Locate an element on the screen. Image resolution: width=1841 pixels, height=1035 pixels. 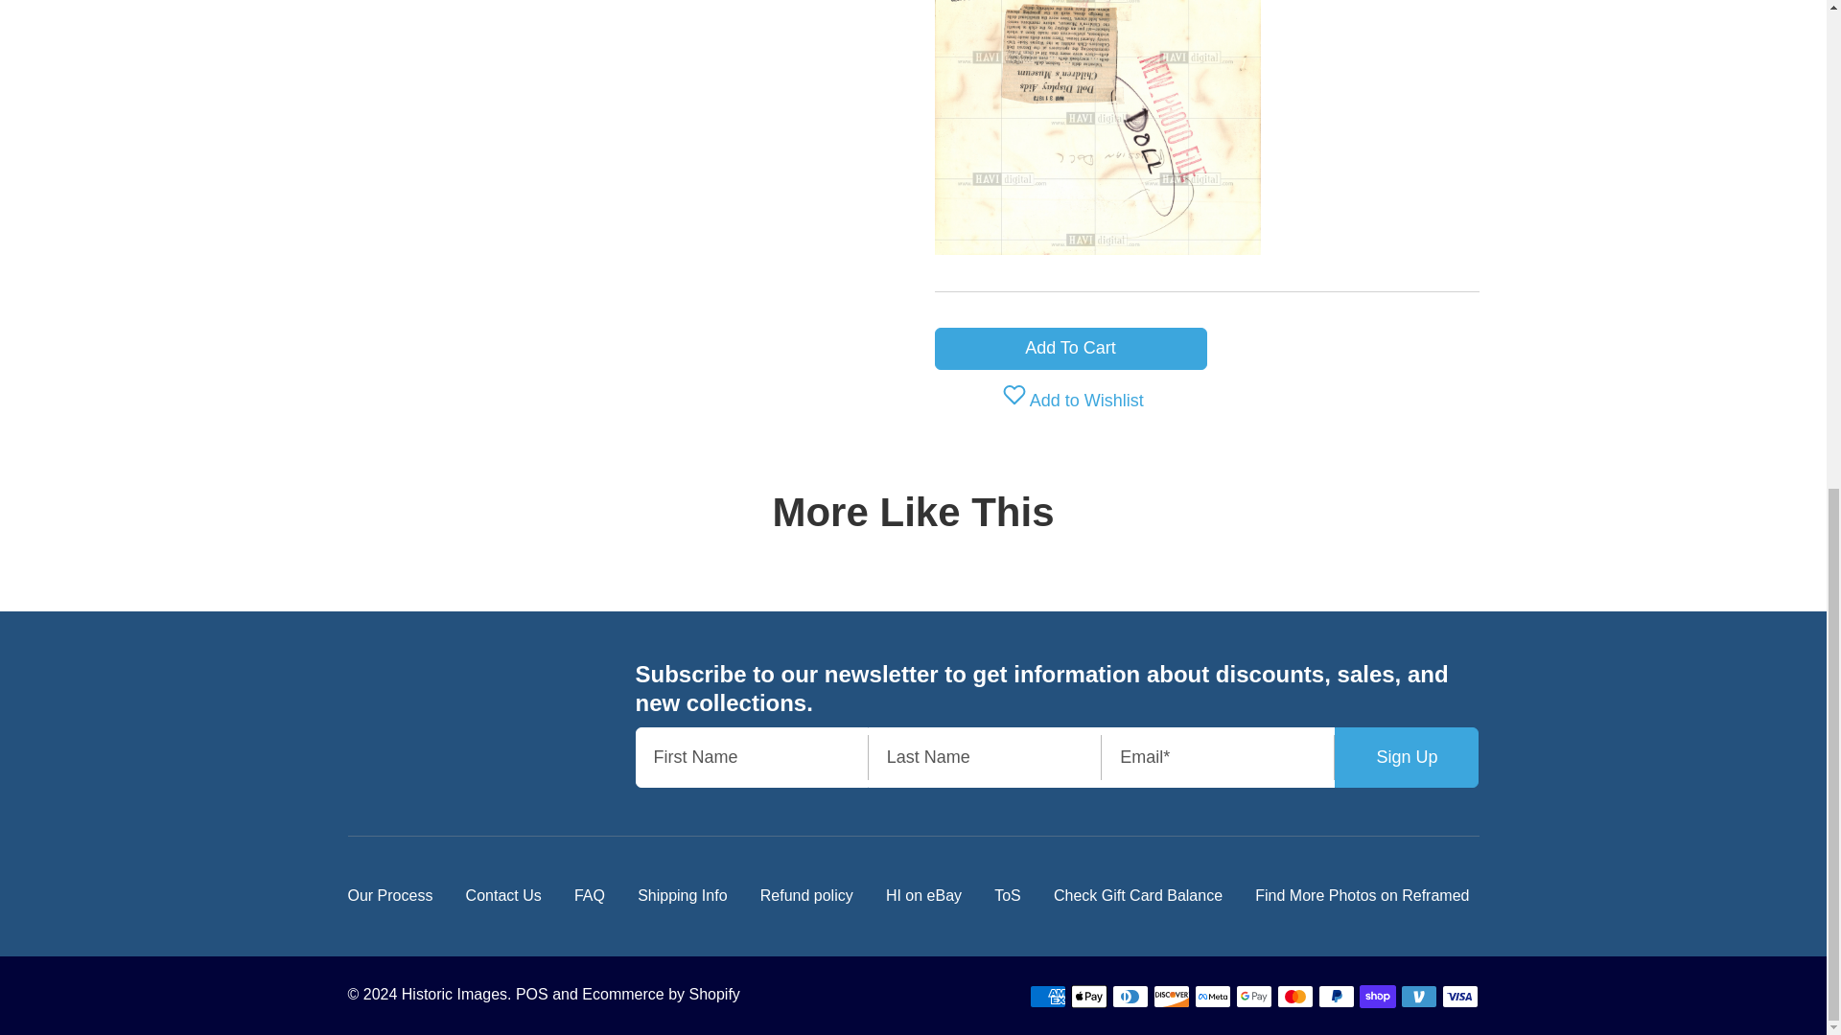
Shop Pay is located at coordinates (1377, 997).